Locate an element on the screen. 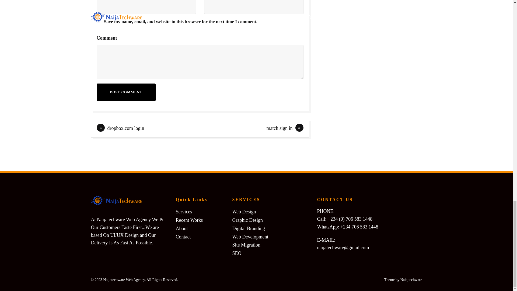 This screenshot has width=517, height=291. match sign in is located at coordinates (280, 128).